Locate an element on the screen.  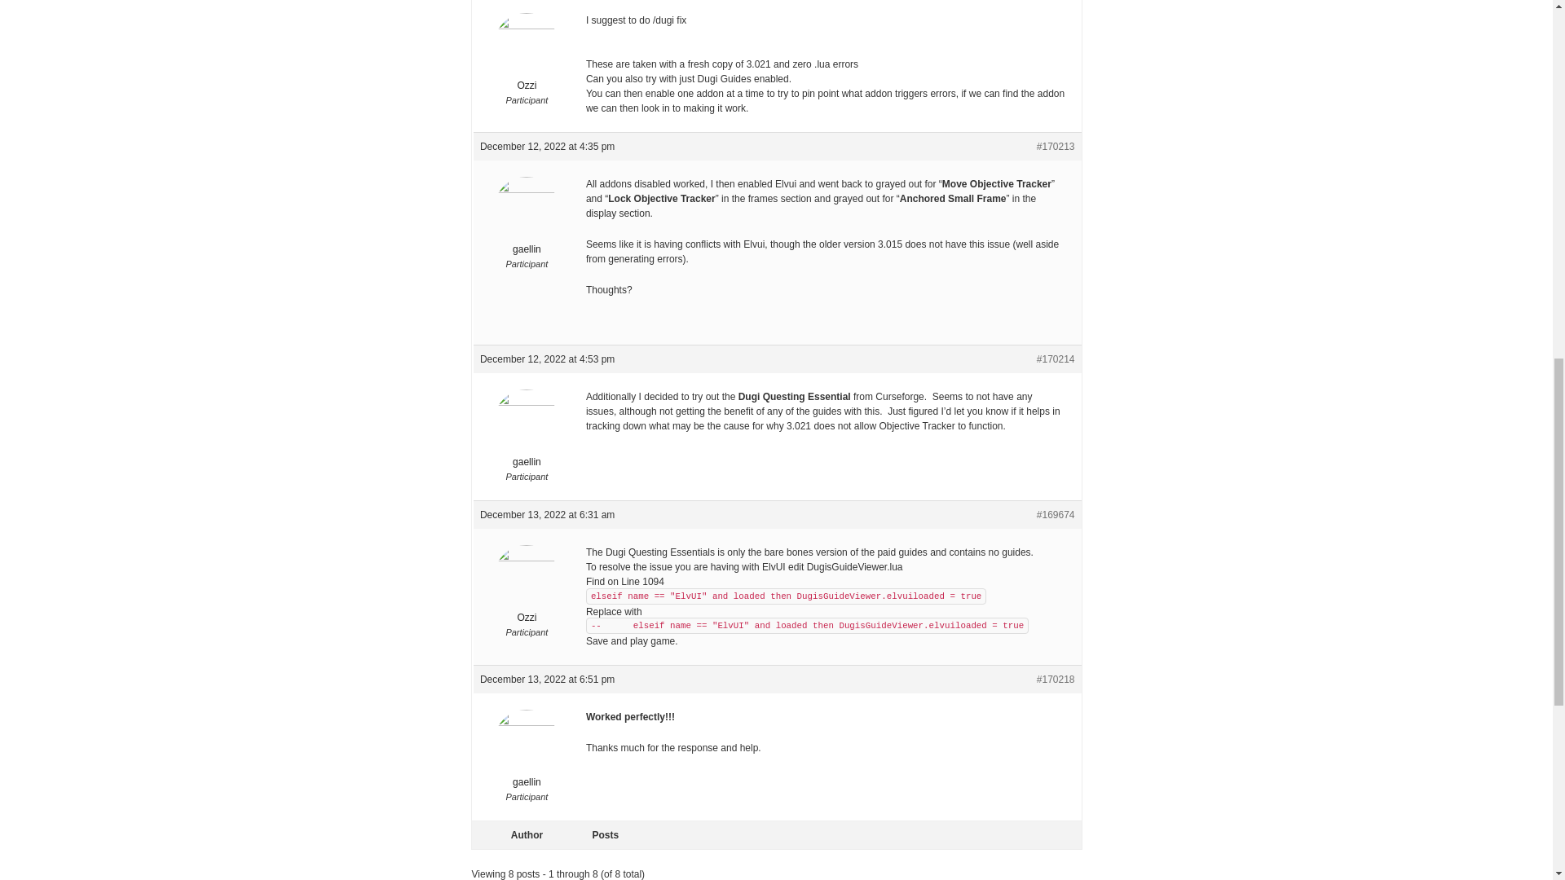
Ozzi is located at coordinates (527, 53).